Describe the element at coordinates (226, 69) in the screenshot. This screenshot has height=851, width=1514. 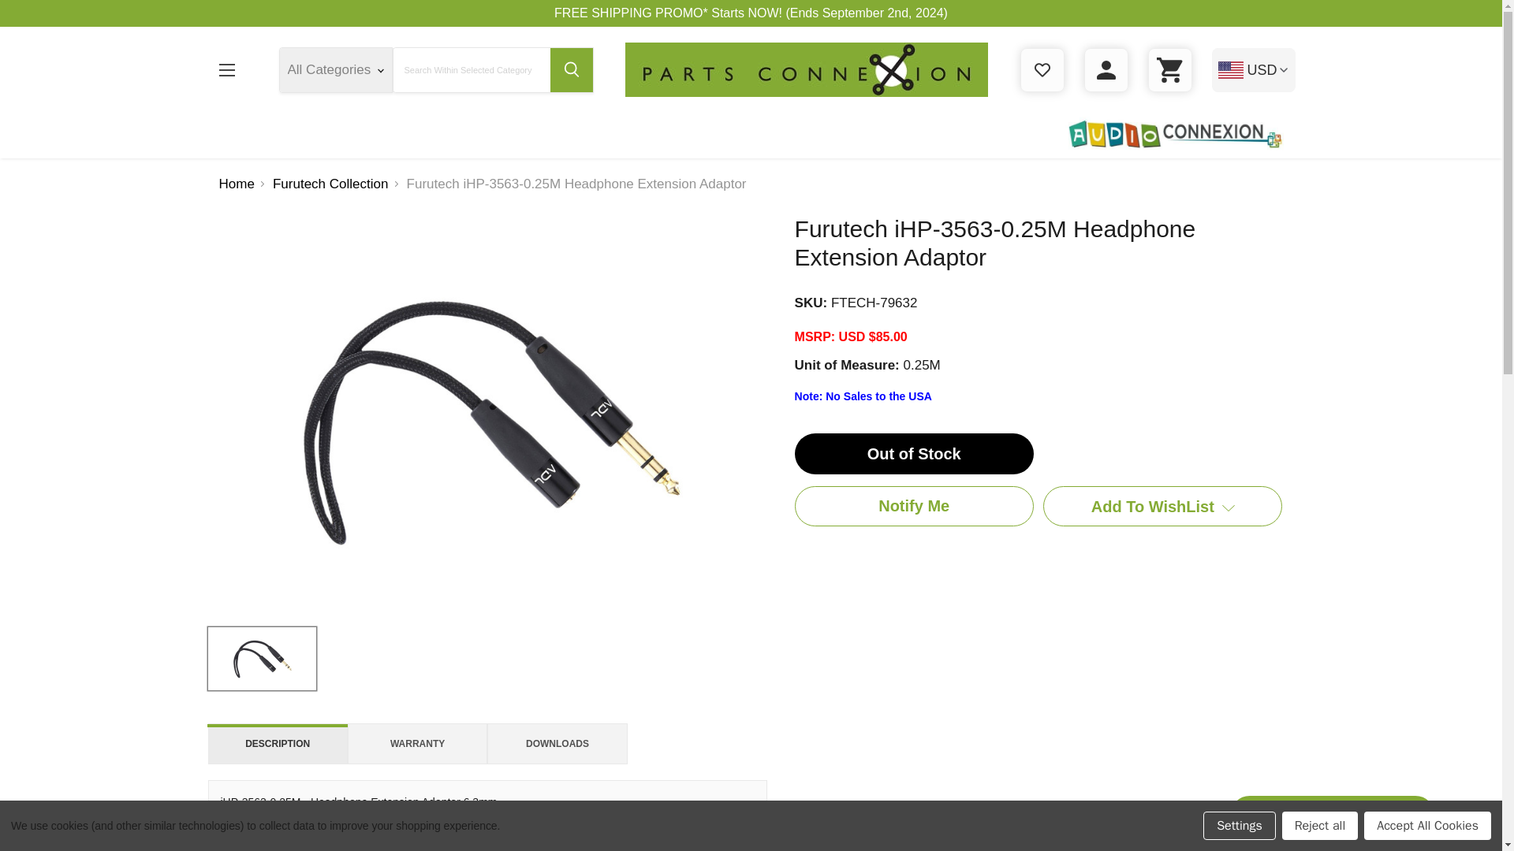
I see `Toggle menu` at that location.